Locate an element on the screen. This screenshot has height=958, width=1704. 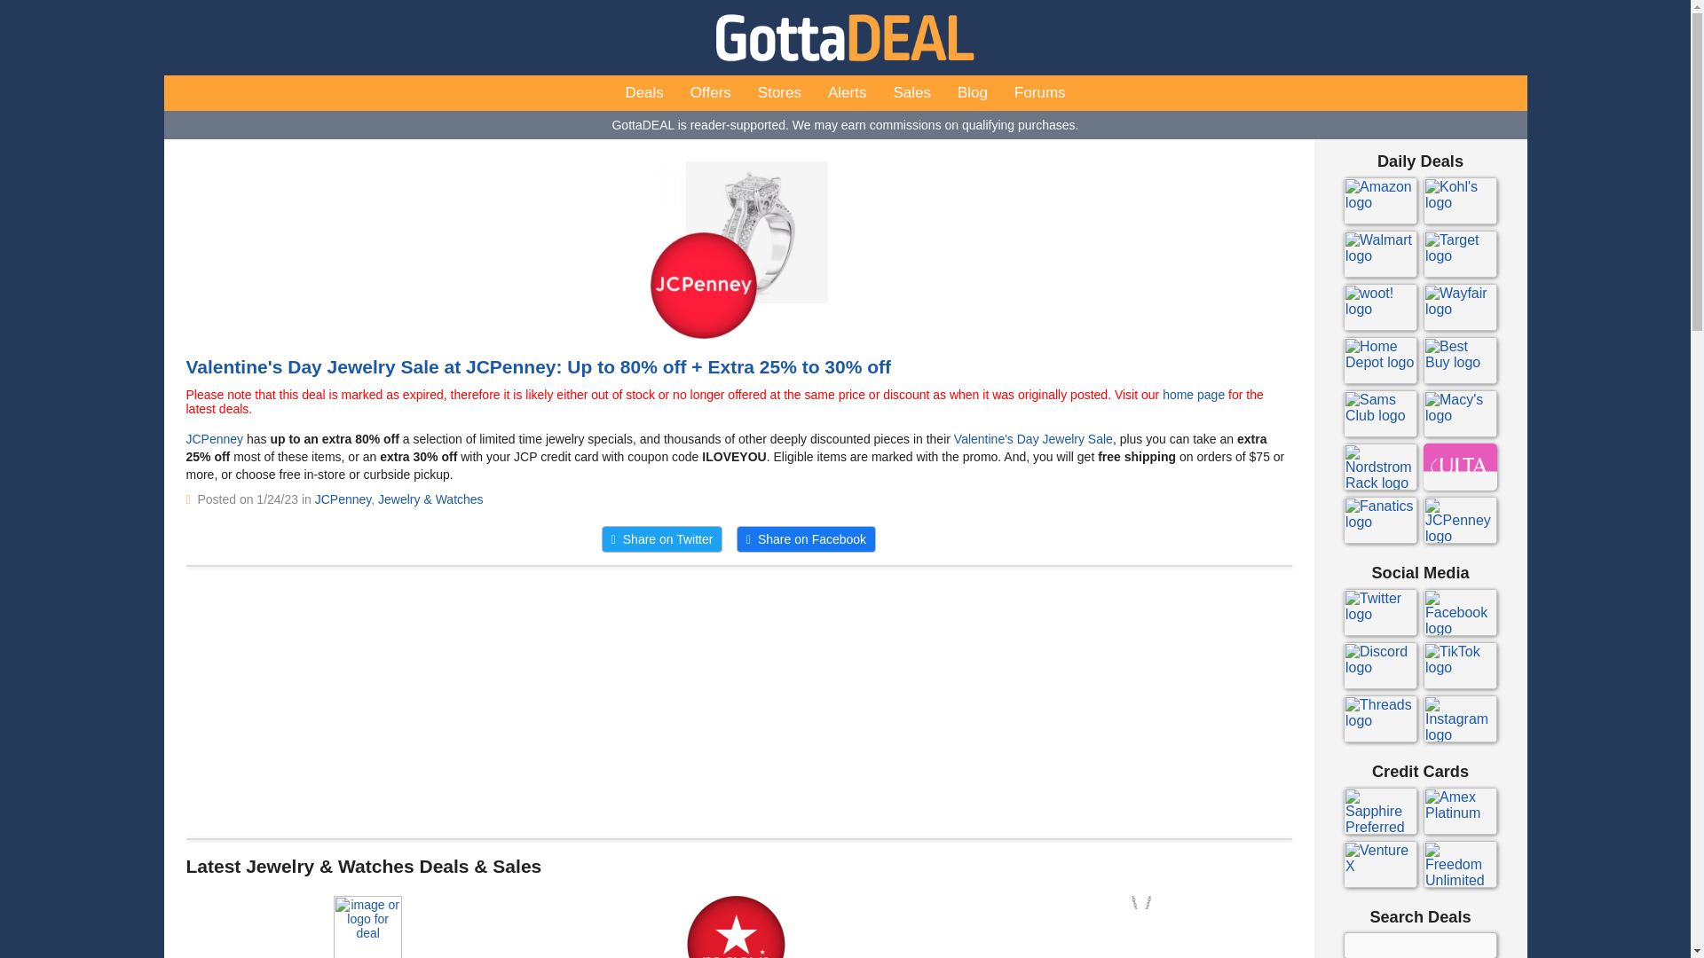
JCPenney is located at coordinates (343, 499).